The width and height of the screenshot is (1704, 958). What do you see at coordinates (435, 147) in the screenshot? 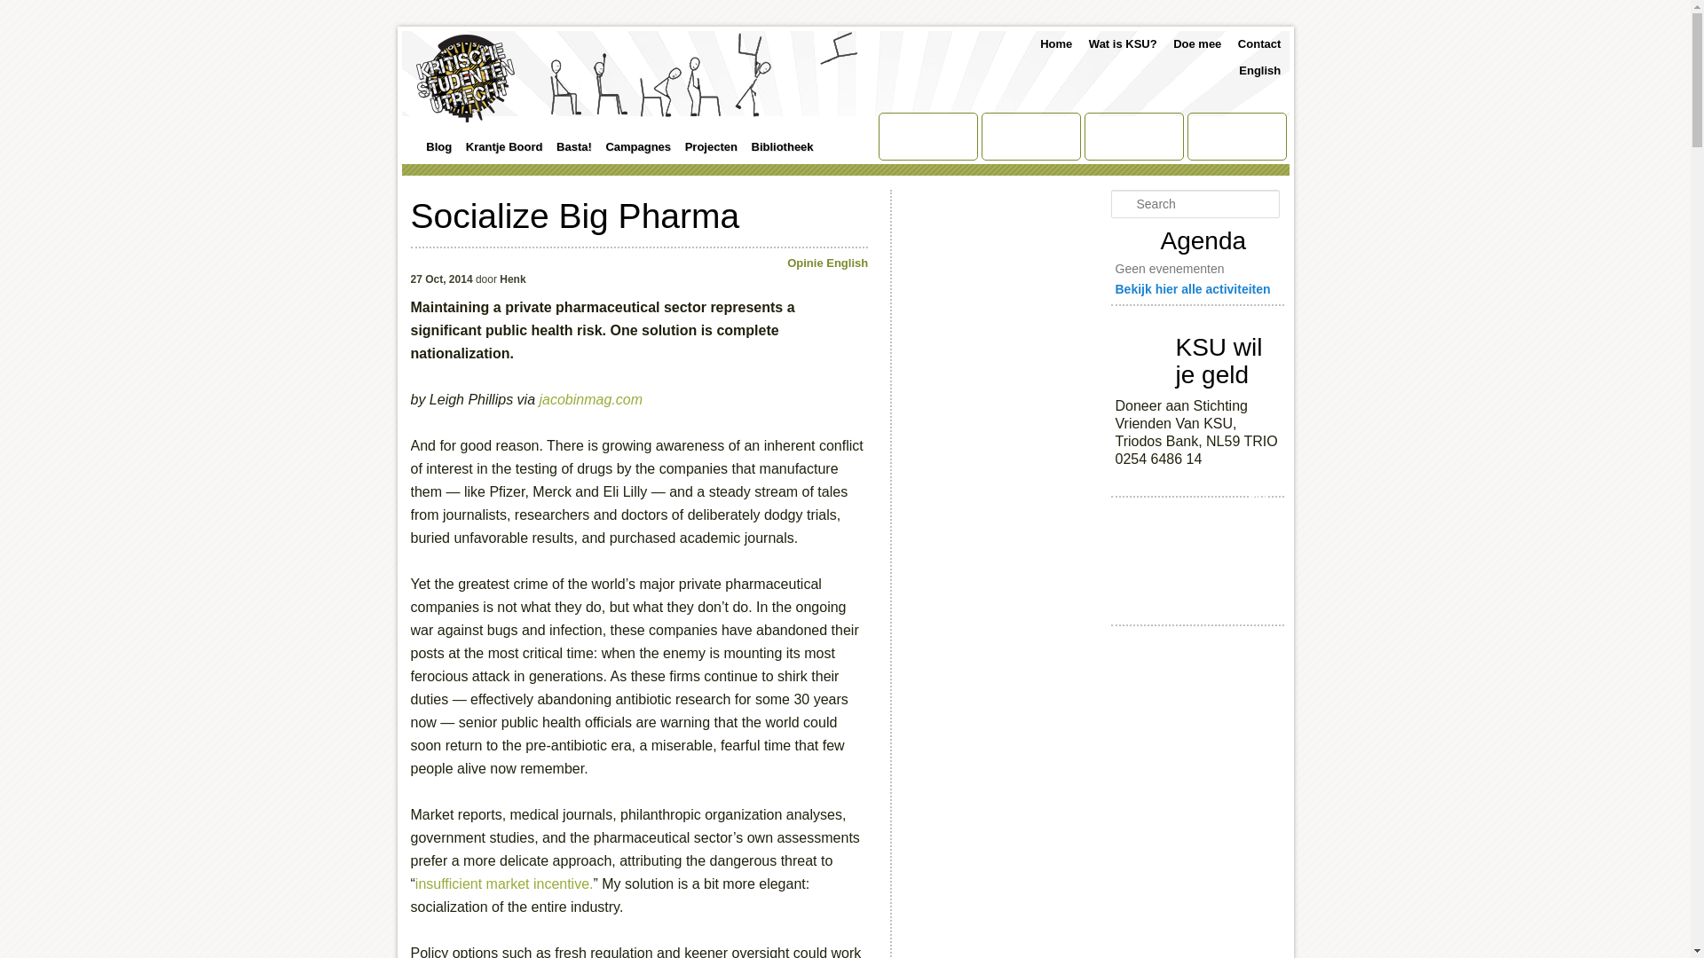
I see `Blog` at bounding box center [435, 147].